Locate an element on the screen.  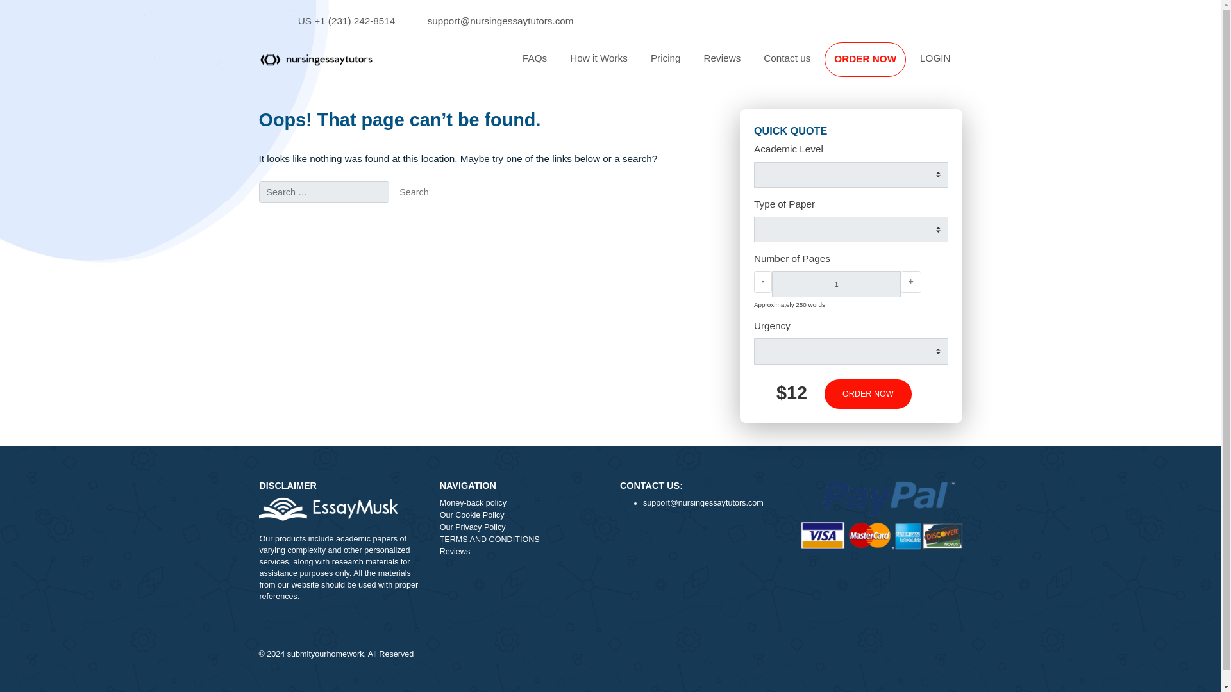
How it Works is located at coordinates (666, 65).